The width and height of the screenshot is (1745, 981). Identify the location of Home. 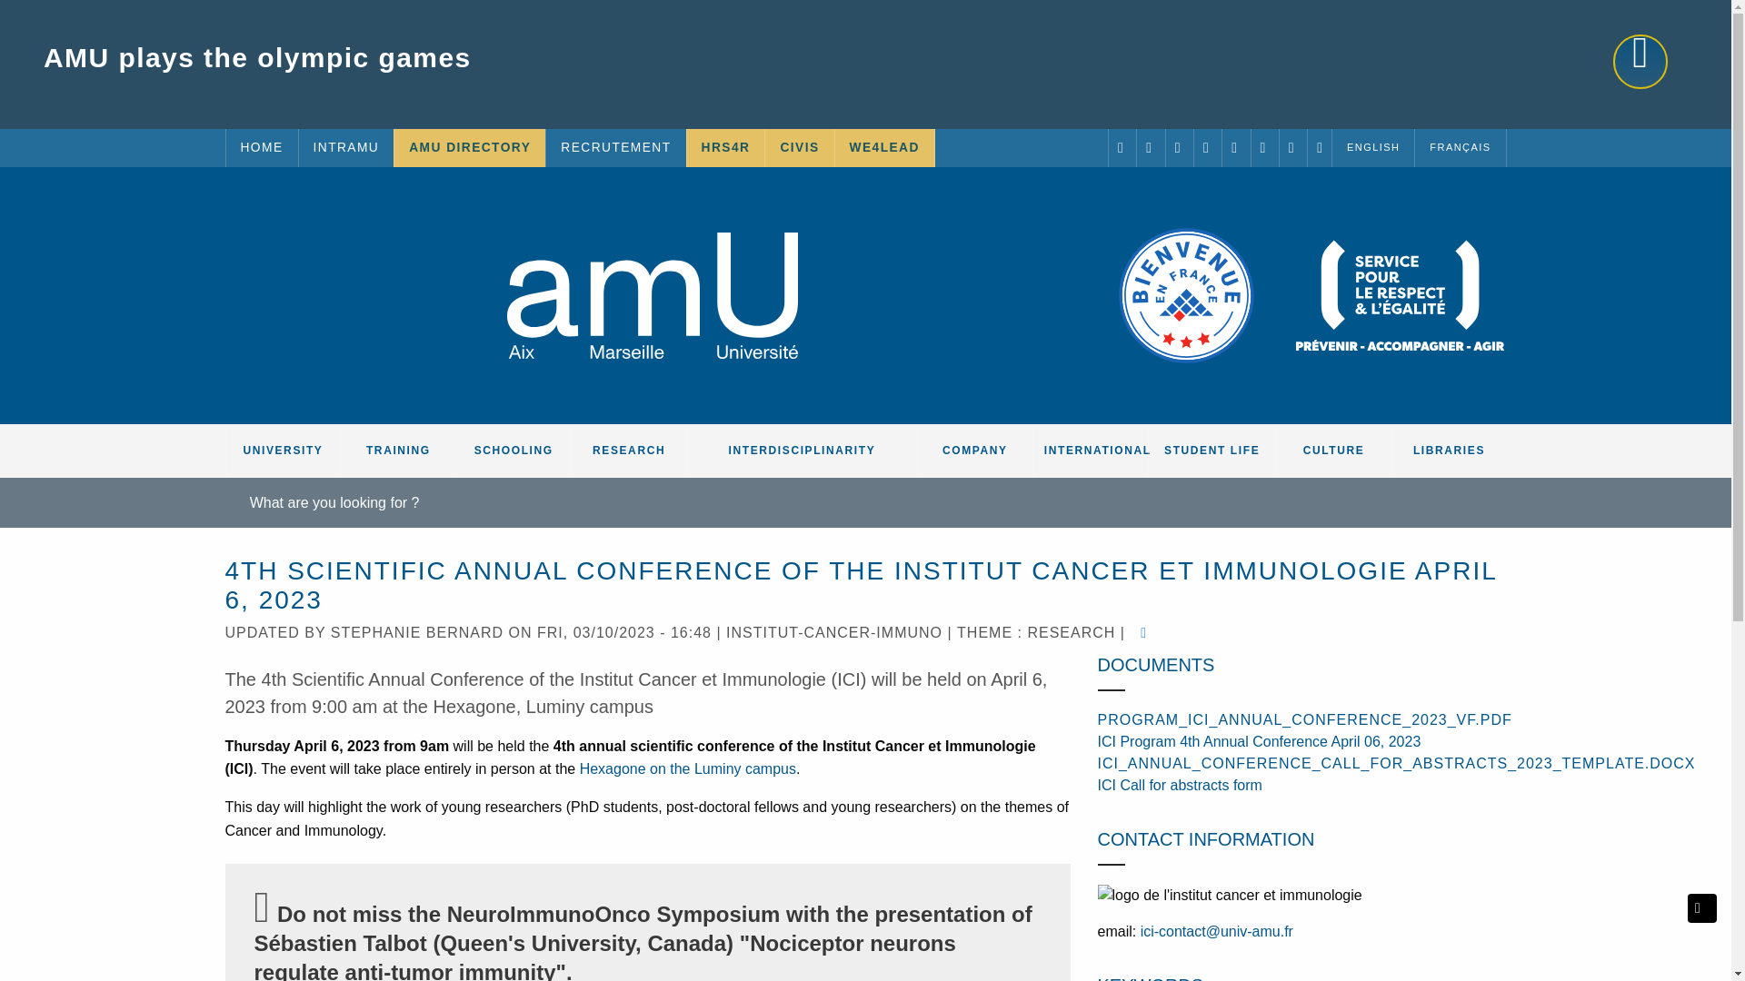
(653, 294).